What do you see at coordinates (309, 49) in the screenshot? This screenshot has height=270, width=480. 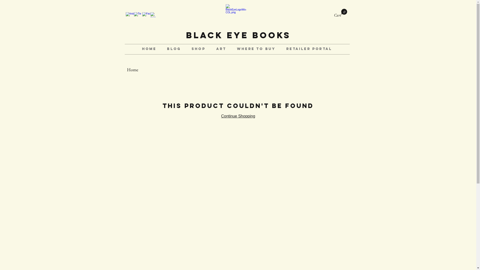 I see `Retailer Portal` at bounding box center [309, 49].